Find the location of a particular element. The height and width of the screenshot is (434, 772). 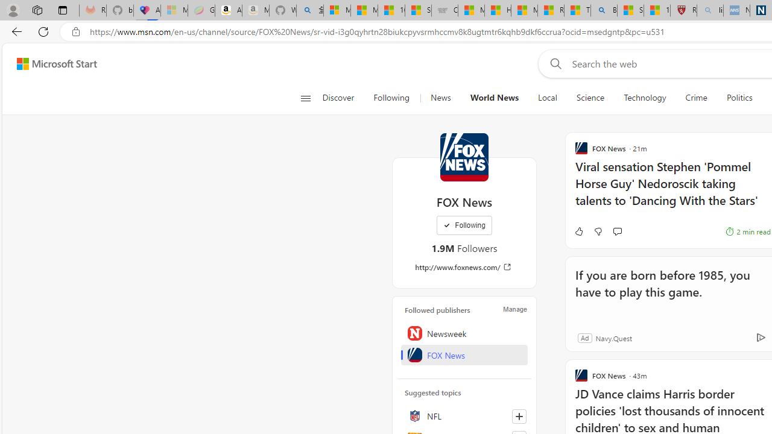

Newsweek is located at coordinates (464, 333).